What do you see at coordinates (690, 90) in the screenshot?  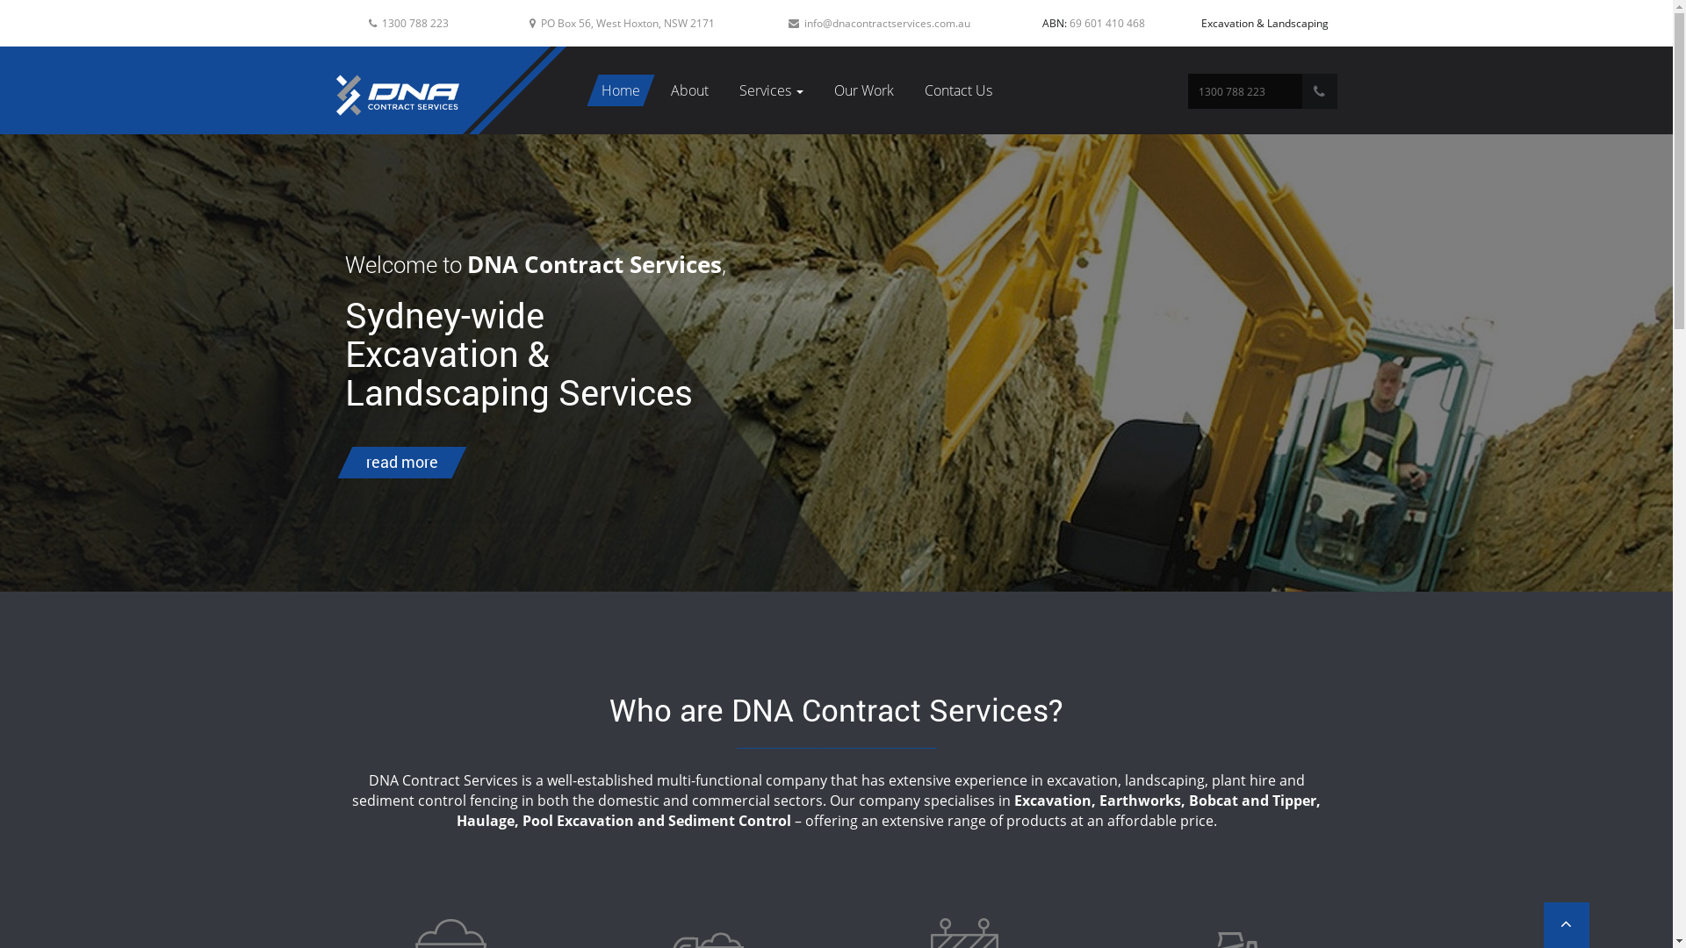 I see `About` at bounding box center [690, 90].